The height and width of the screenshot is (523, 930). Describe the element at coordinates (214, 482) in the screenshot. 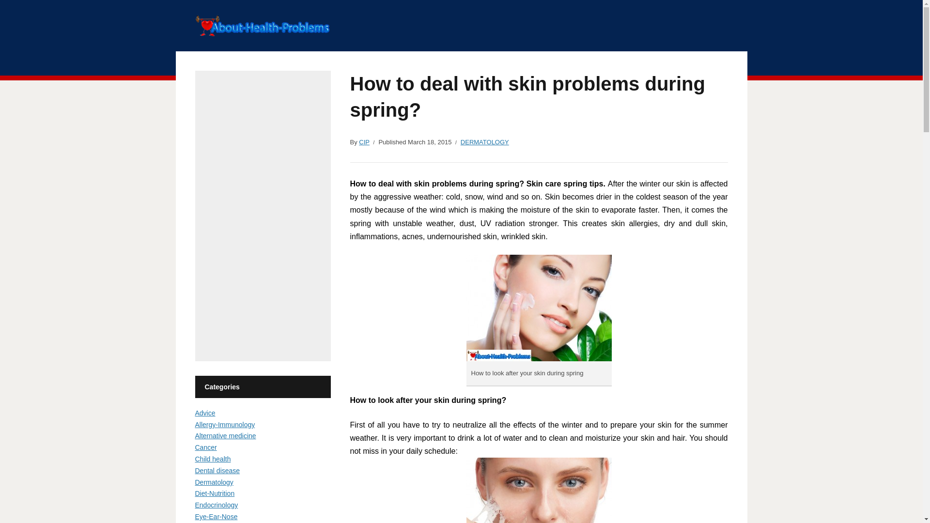

I see `Dermatology` at that location.